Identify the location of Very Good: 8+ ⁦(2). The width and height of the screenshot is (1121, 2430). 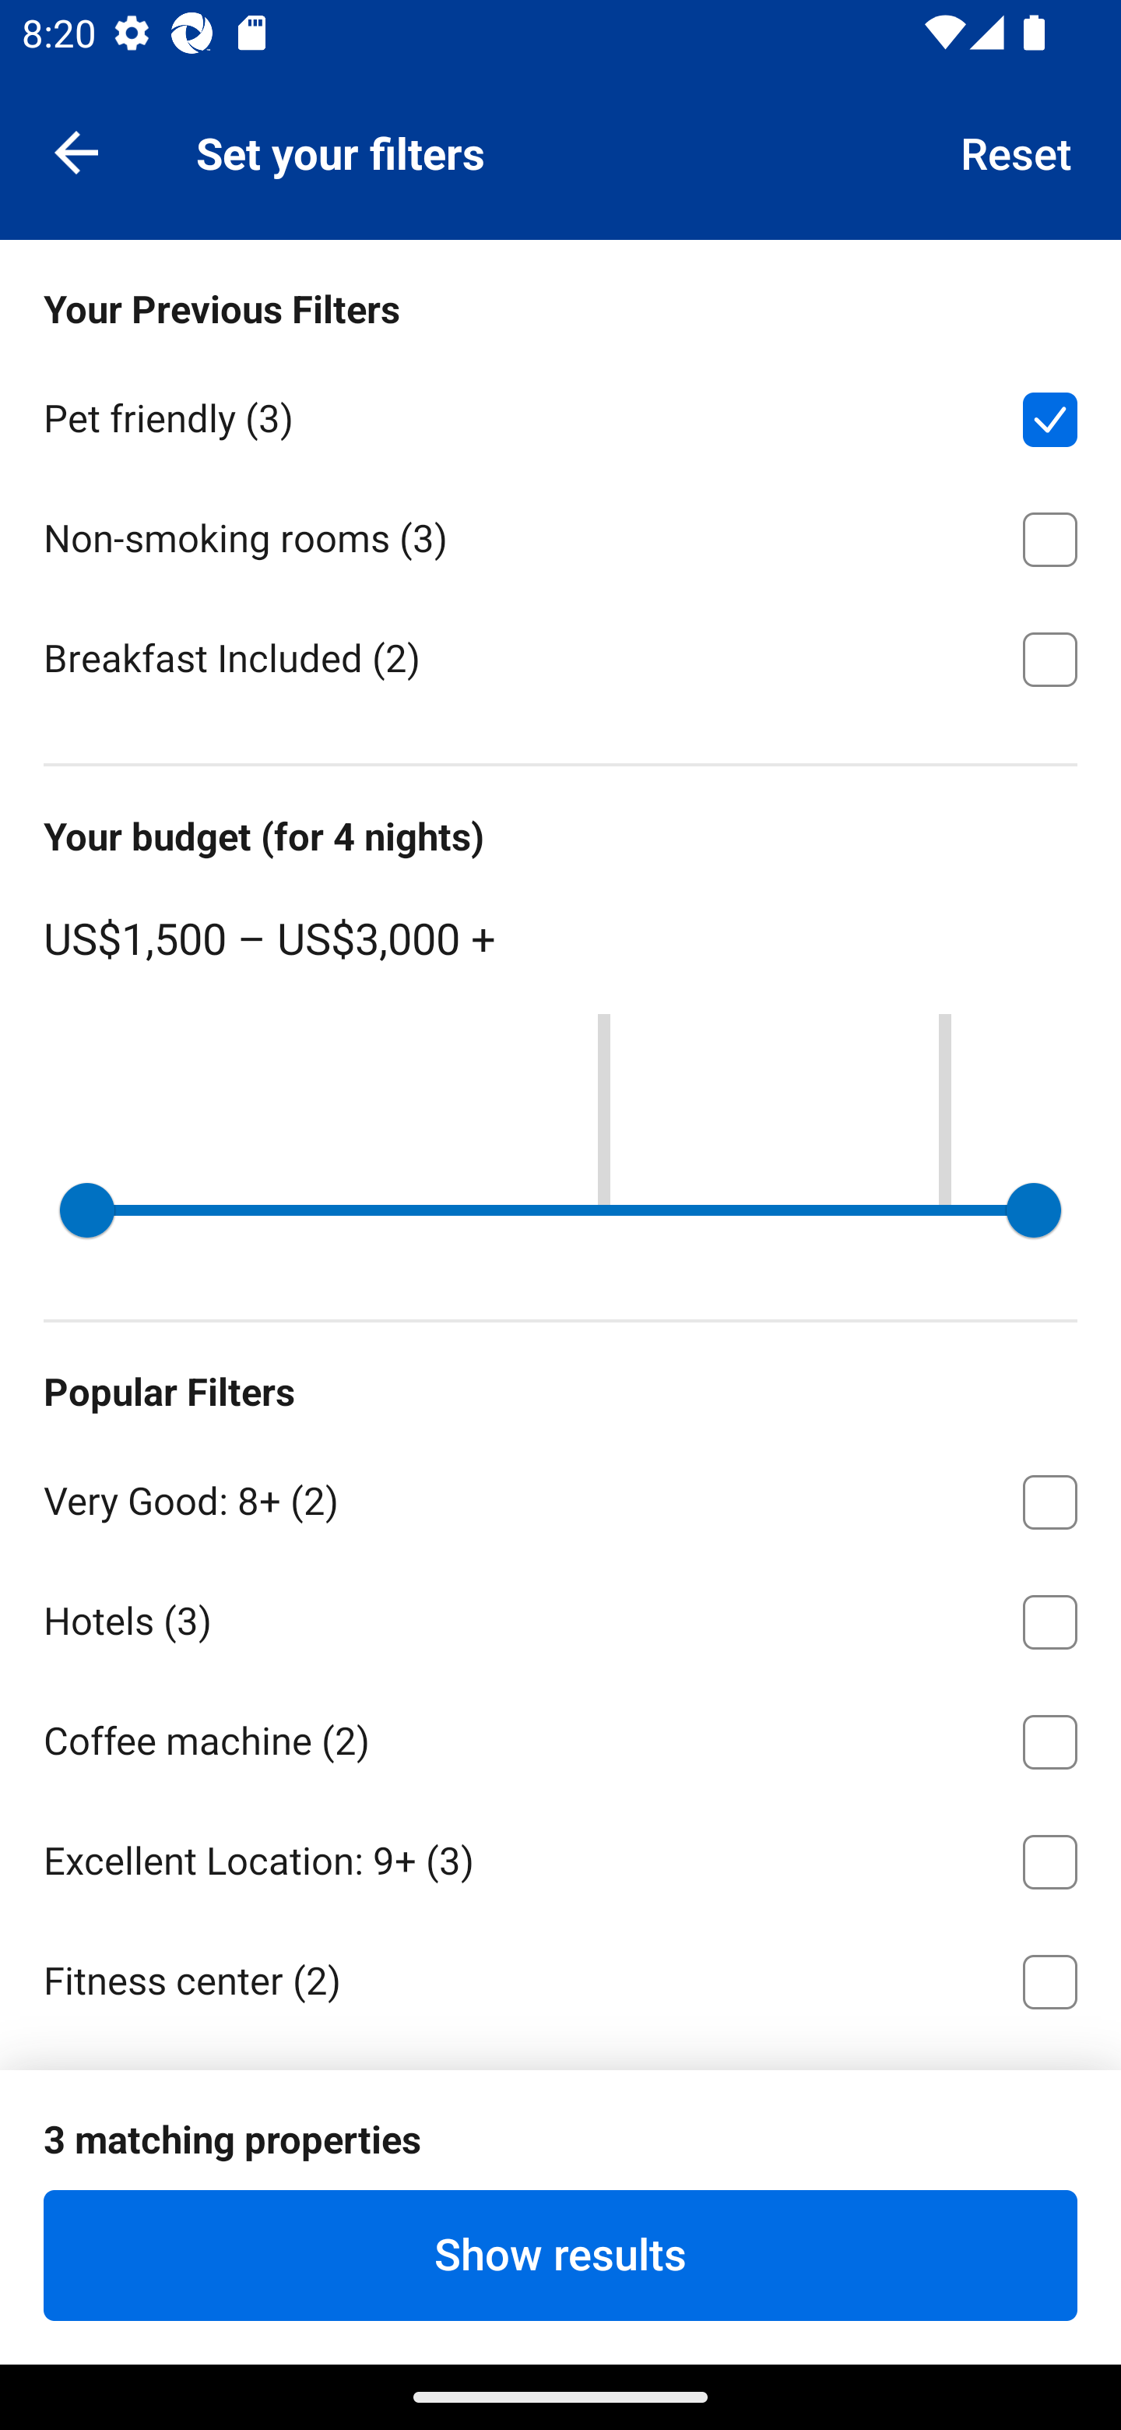
(560, 1496).